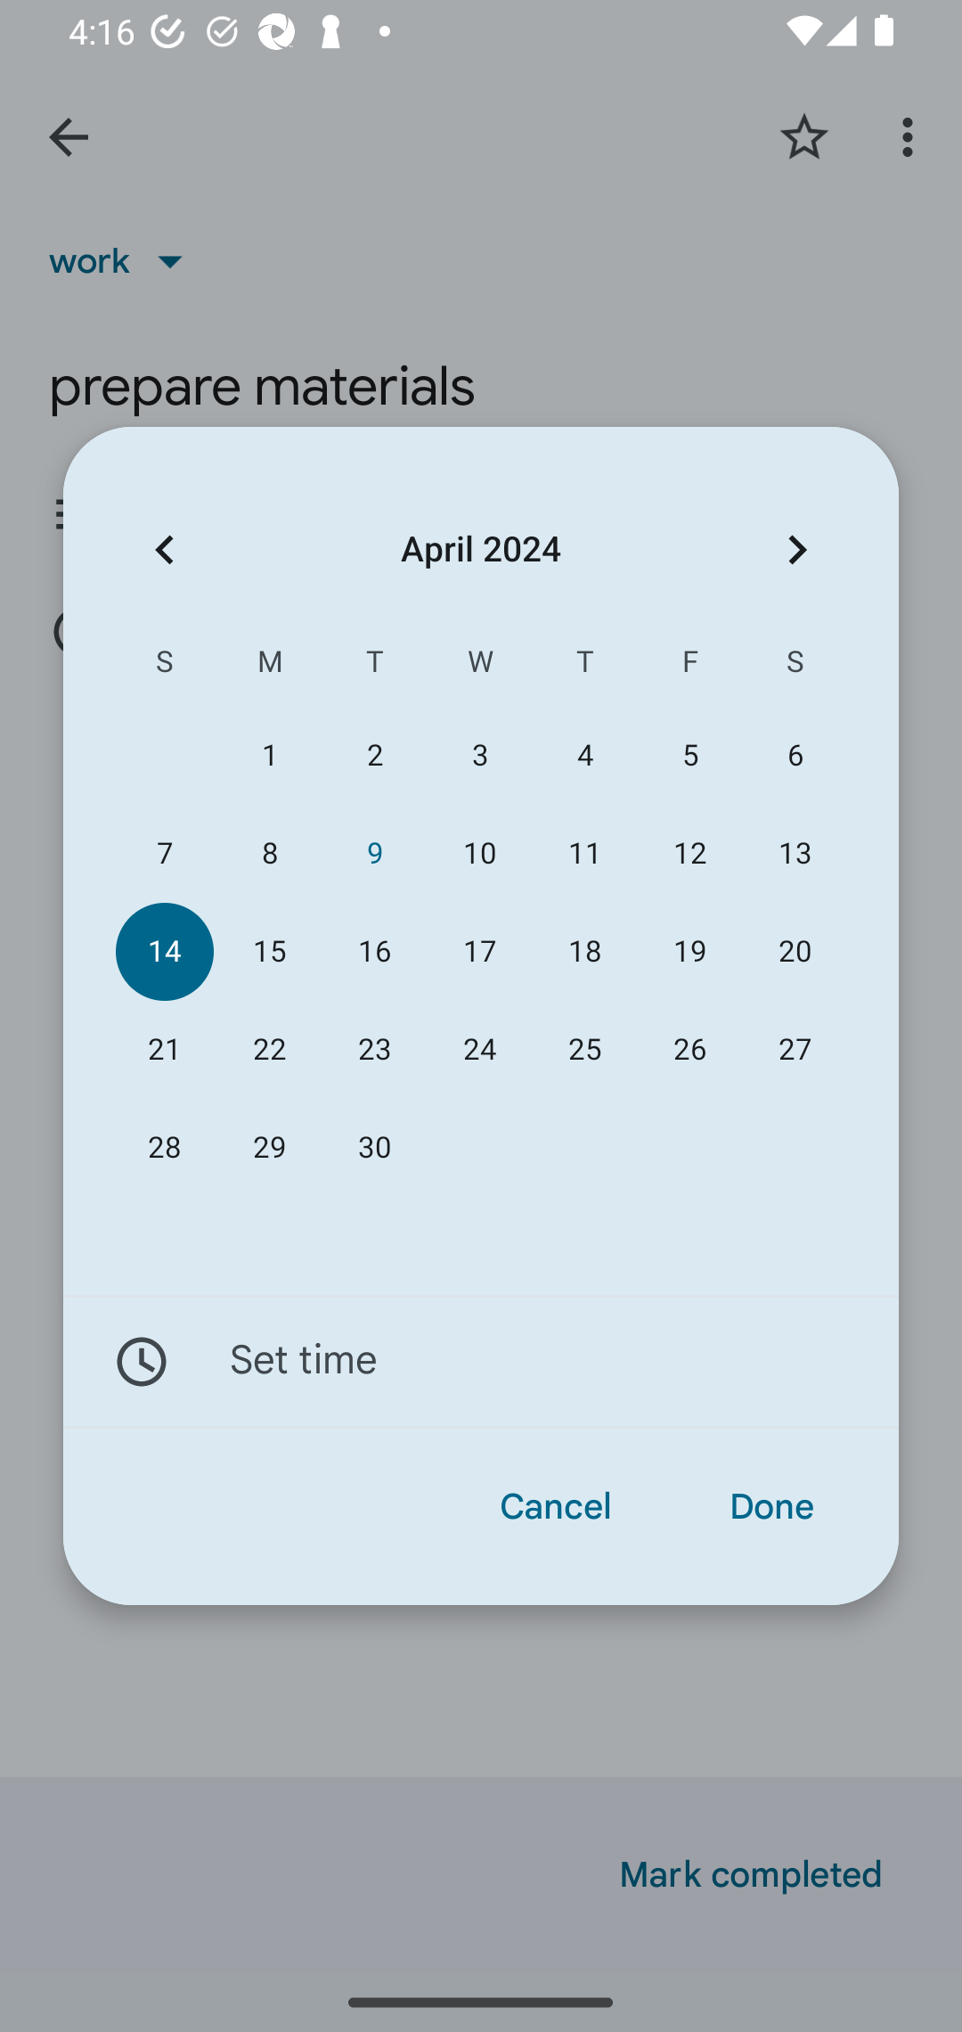  I want to click on 25 25 April 2024, so click(585, 1050).